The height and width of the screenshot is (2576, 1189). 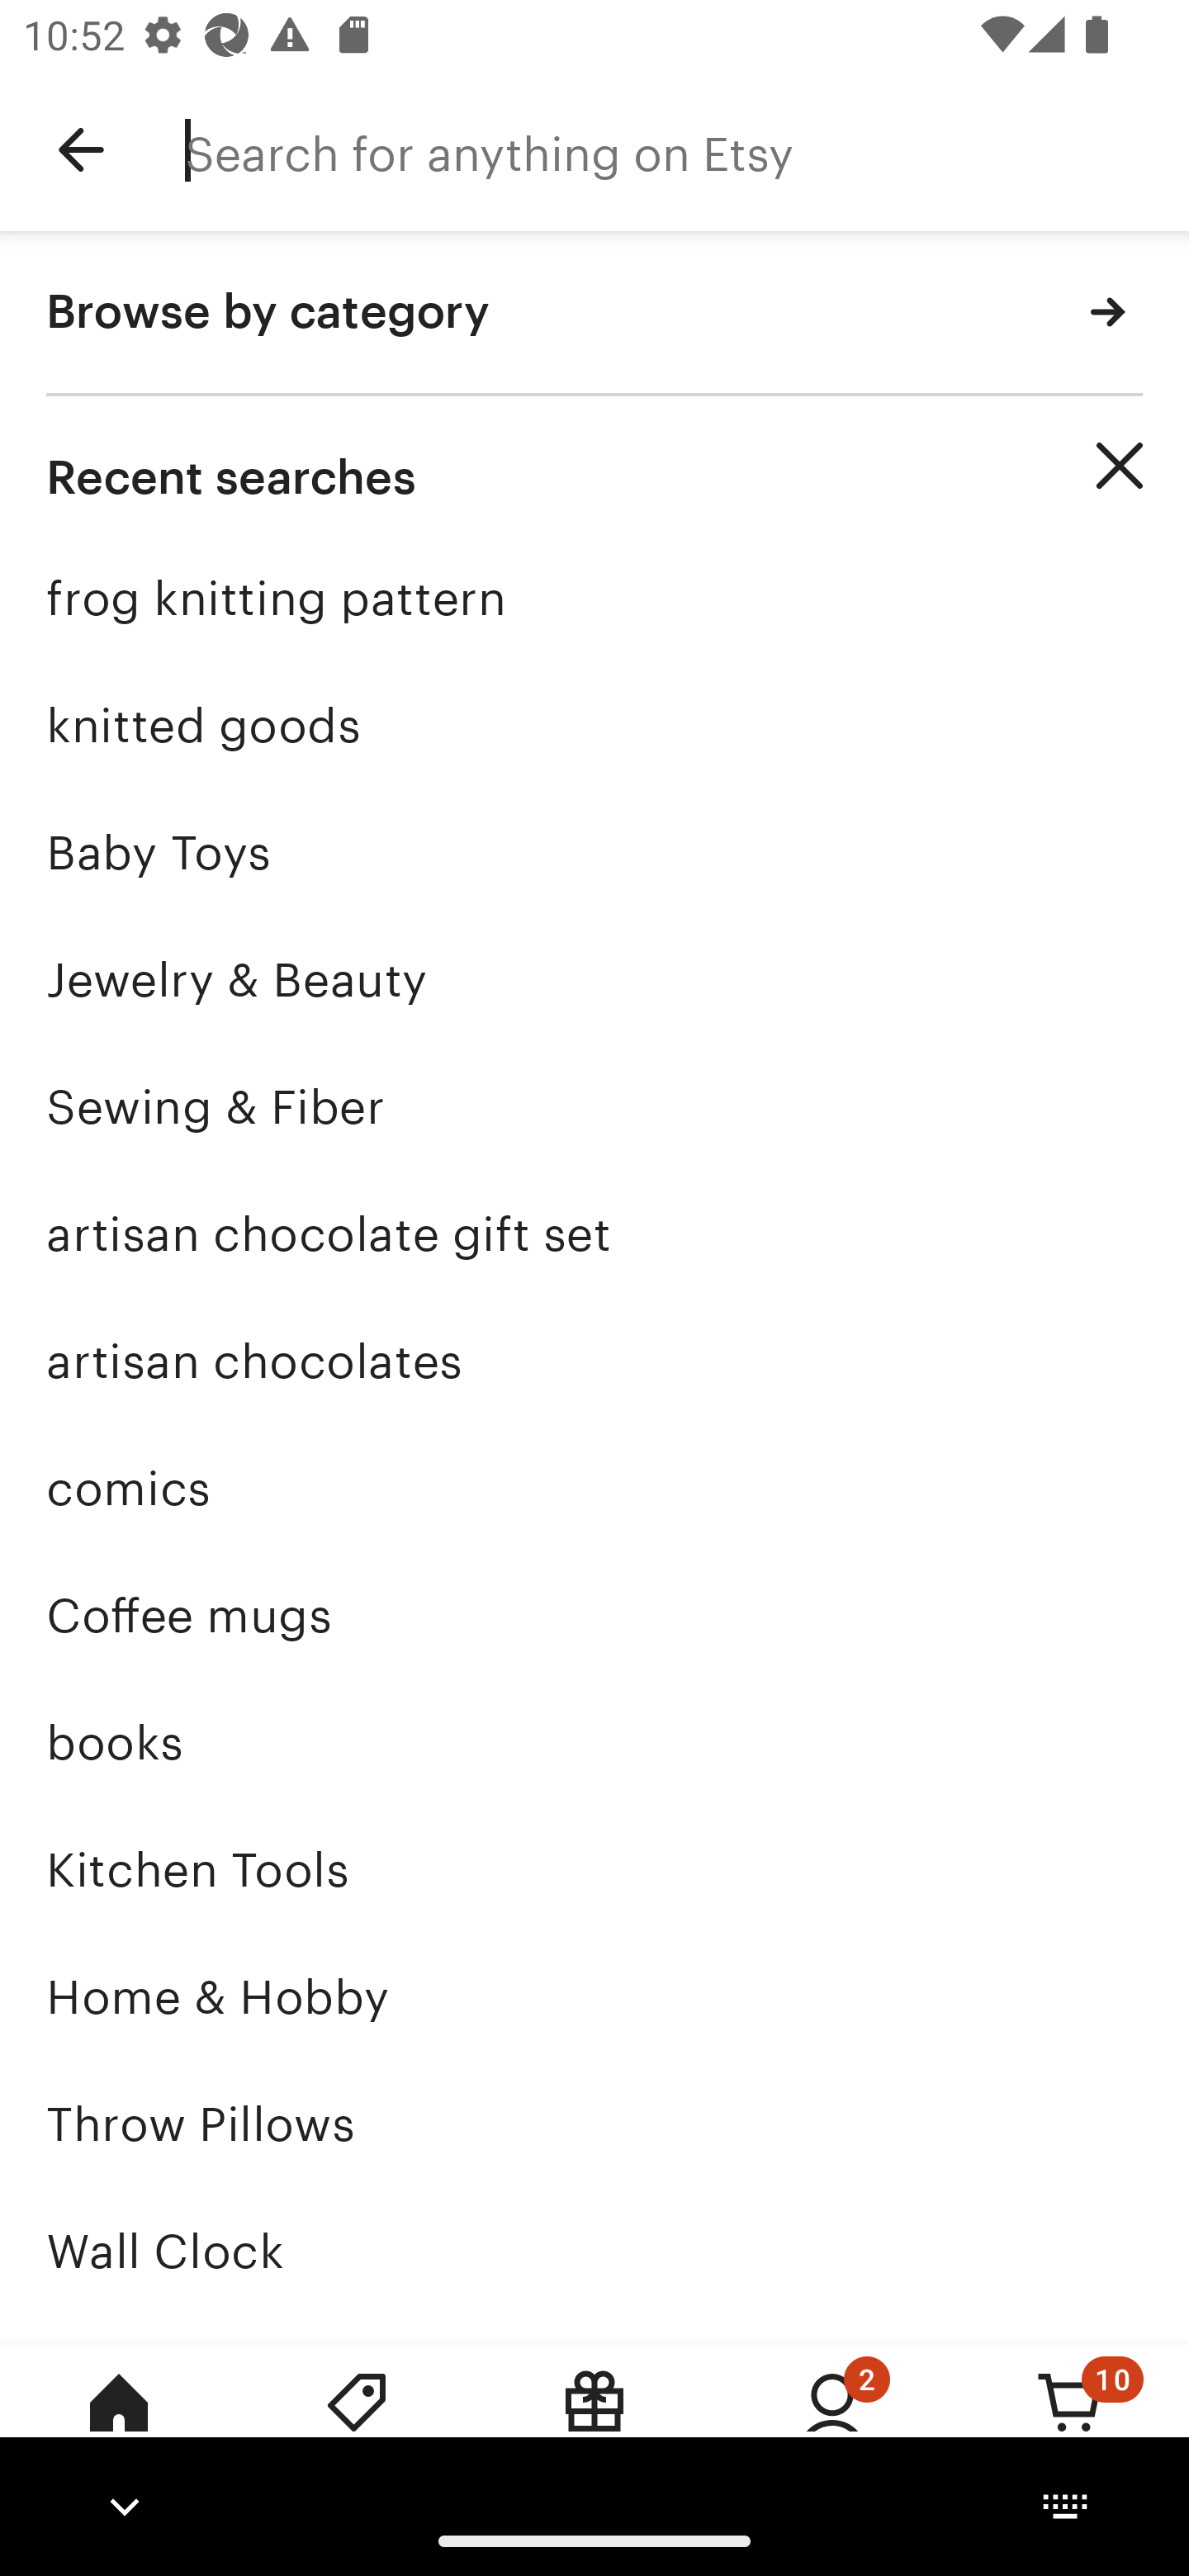 I want to click on Home & Hobby, so click(x=594, y=1998).